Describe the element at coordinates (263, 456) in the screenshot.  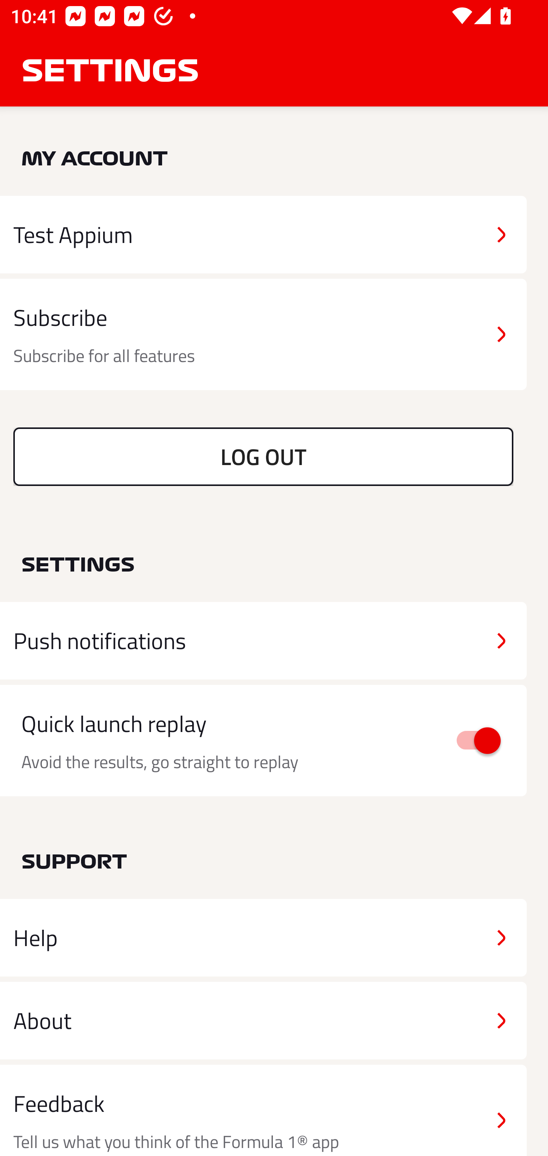
I see `LOG OUT` at that location.